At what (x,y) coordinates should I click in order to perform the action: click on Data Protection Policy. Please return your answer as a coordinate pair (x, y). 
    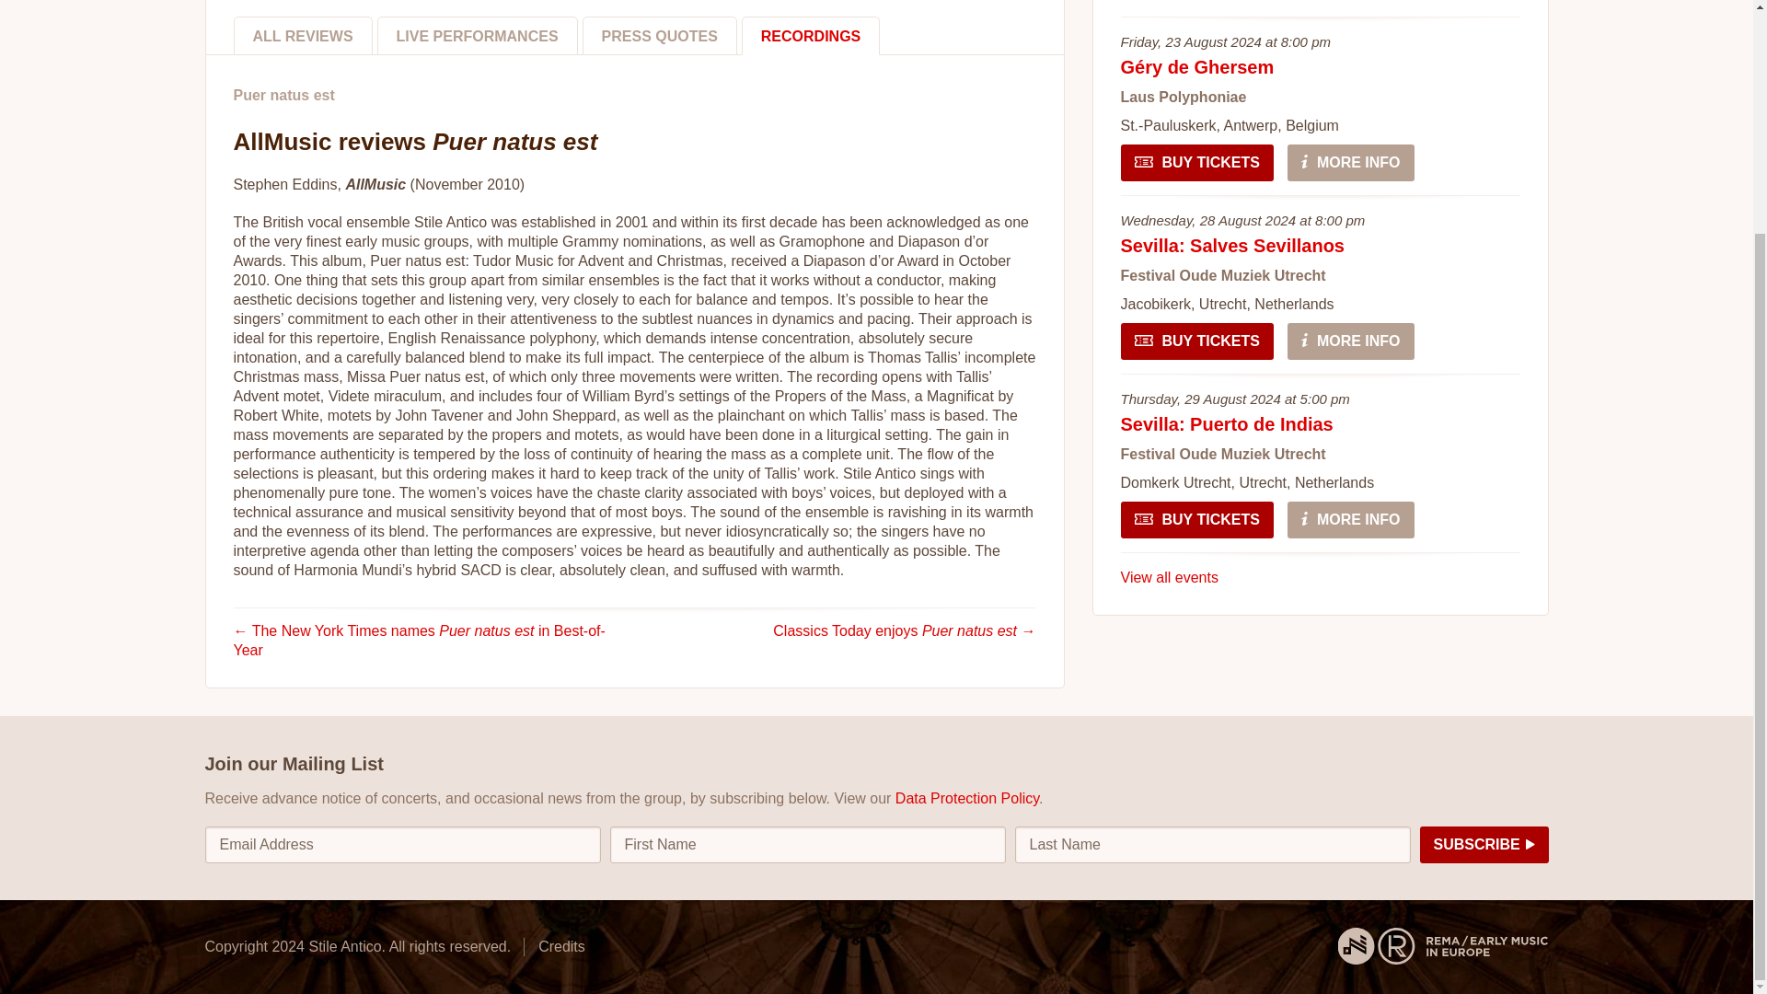
    Looking at the image, I should click on (966, 797).